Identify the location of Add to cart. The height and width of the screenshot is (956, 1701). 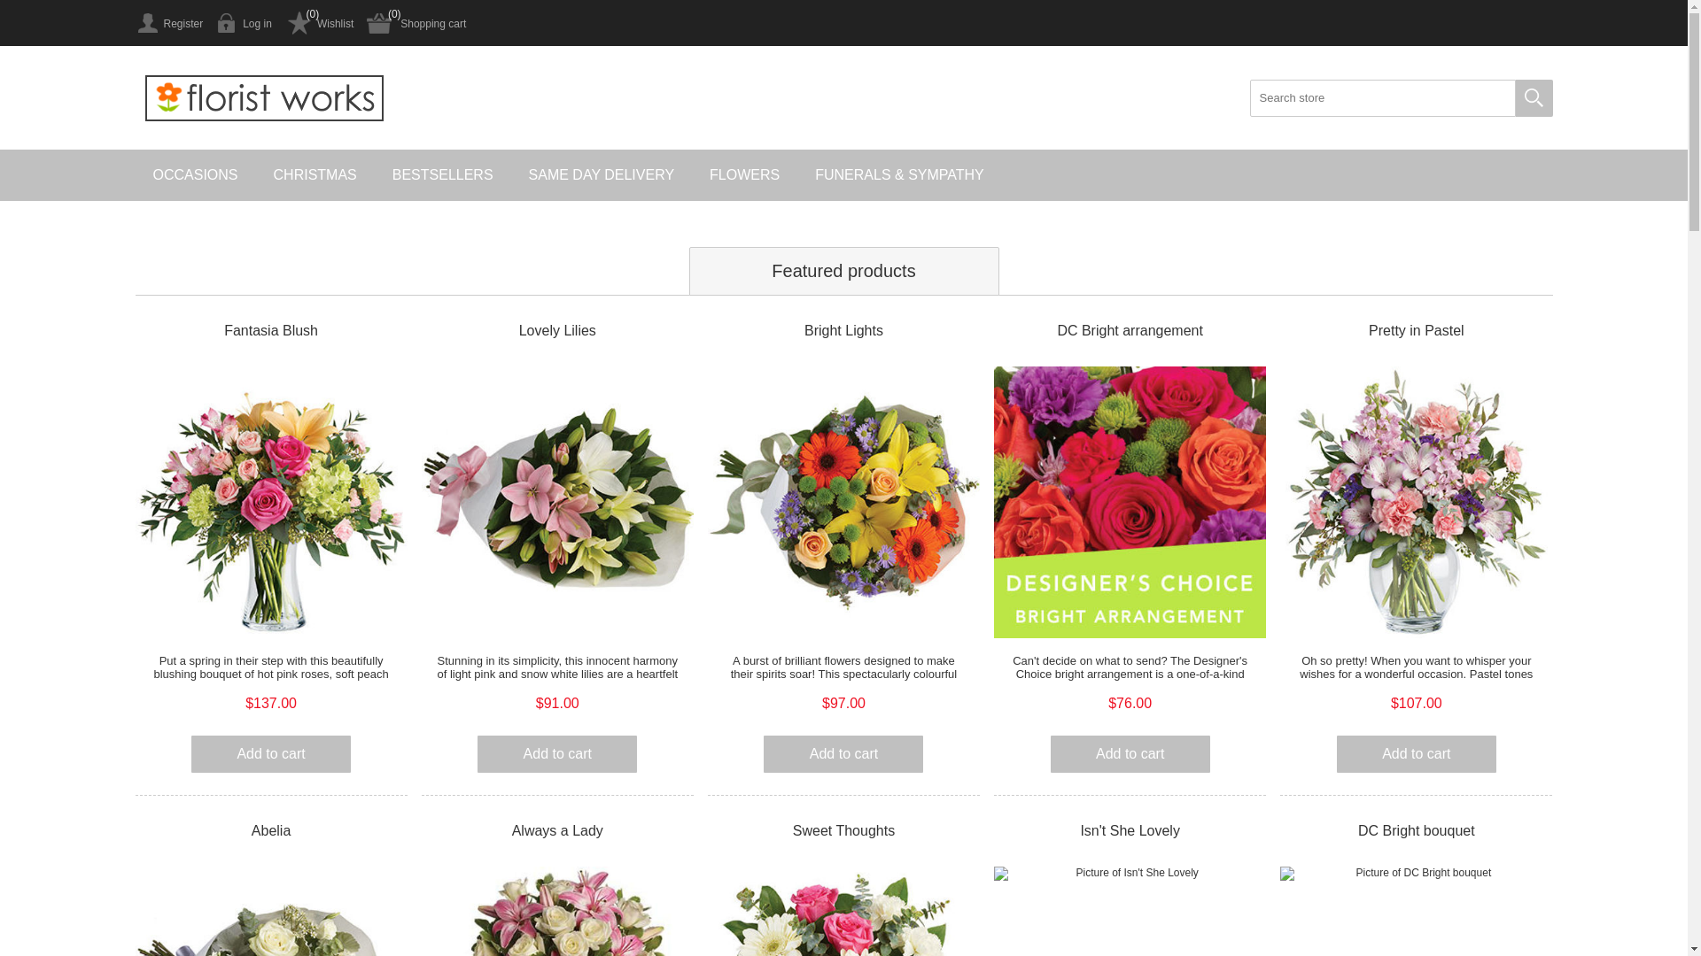
(843, 754).